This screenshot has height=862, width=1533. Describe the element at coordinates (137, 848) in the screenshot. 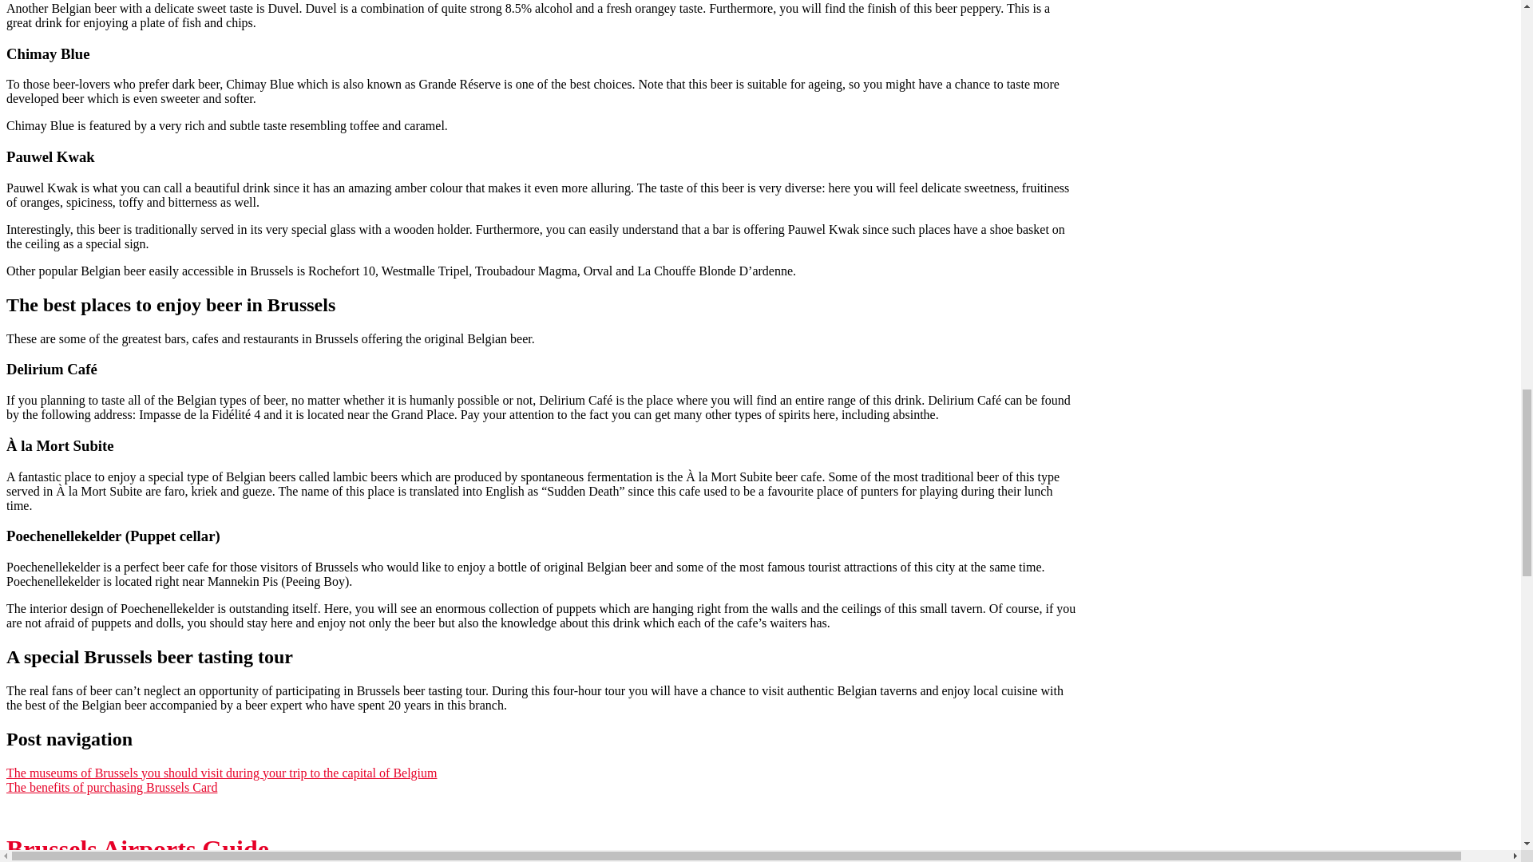

I see `Brussels Airports Guide` at that location.